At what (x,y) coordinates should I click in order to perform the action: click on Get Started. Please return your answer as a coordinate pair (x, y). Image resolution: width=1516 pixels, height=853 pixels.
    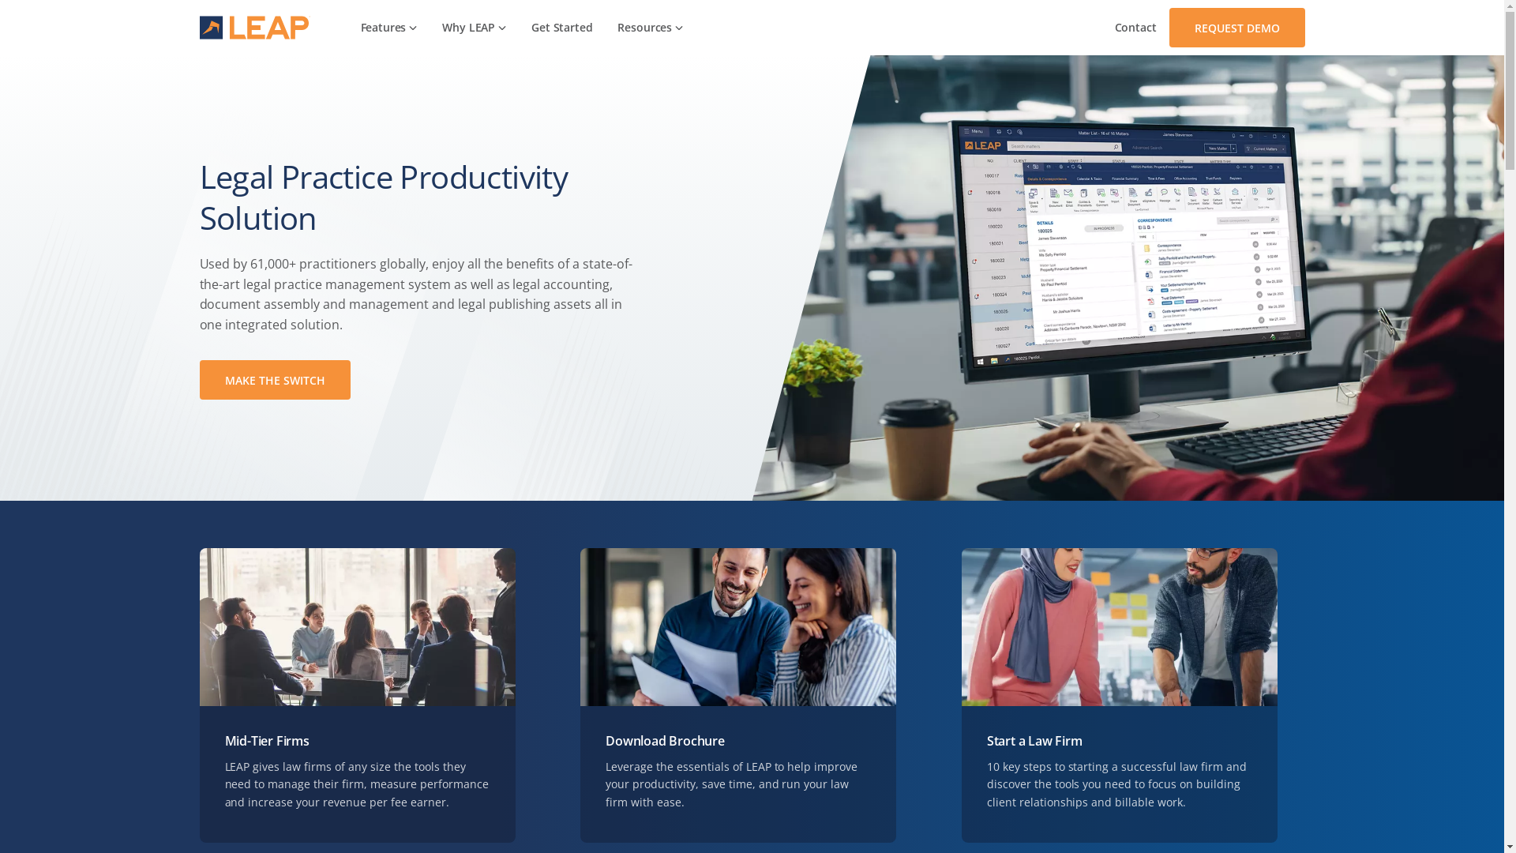
    Looking at the image, I should click on (562, 28).